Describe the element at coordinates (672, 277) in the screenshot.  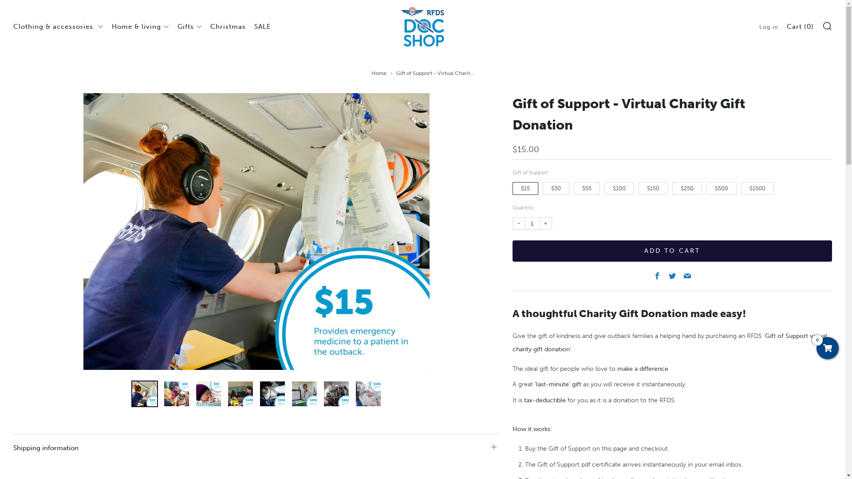
I see `Twitter` at that location.